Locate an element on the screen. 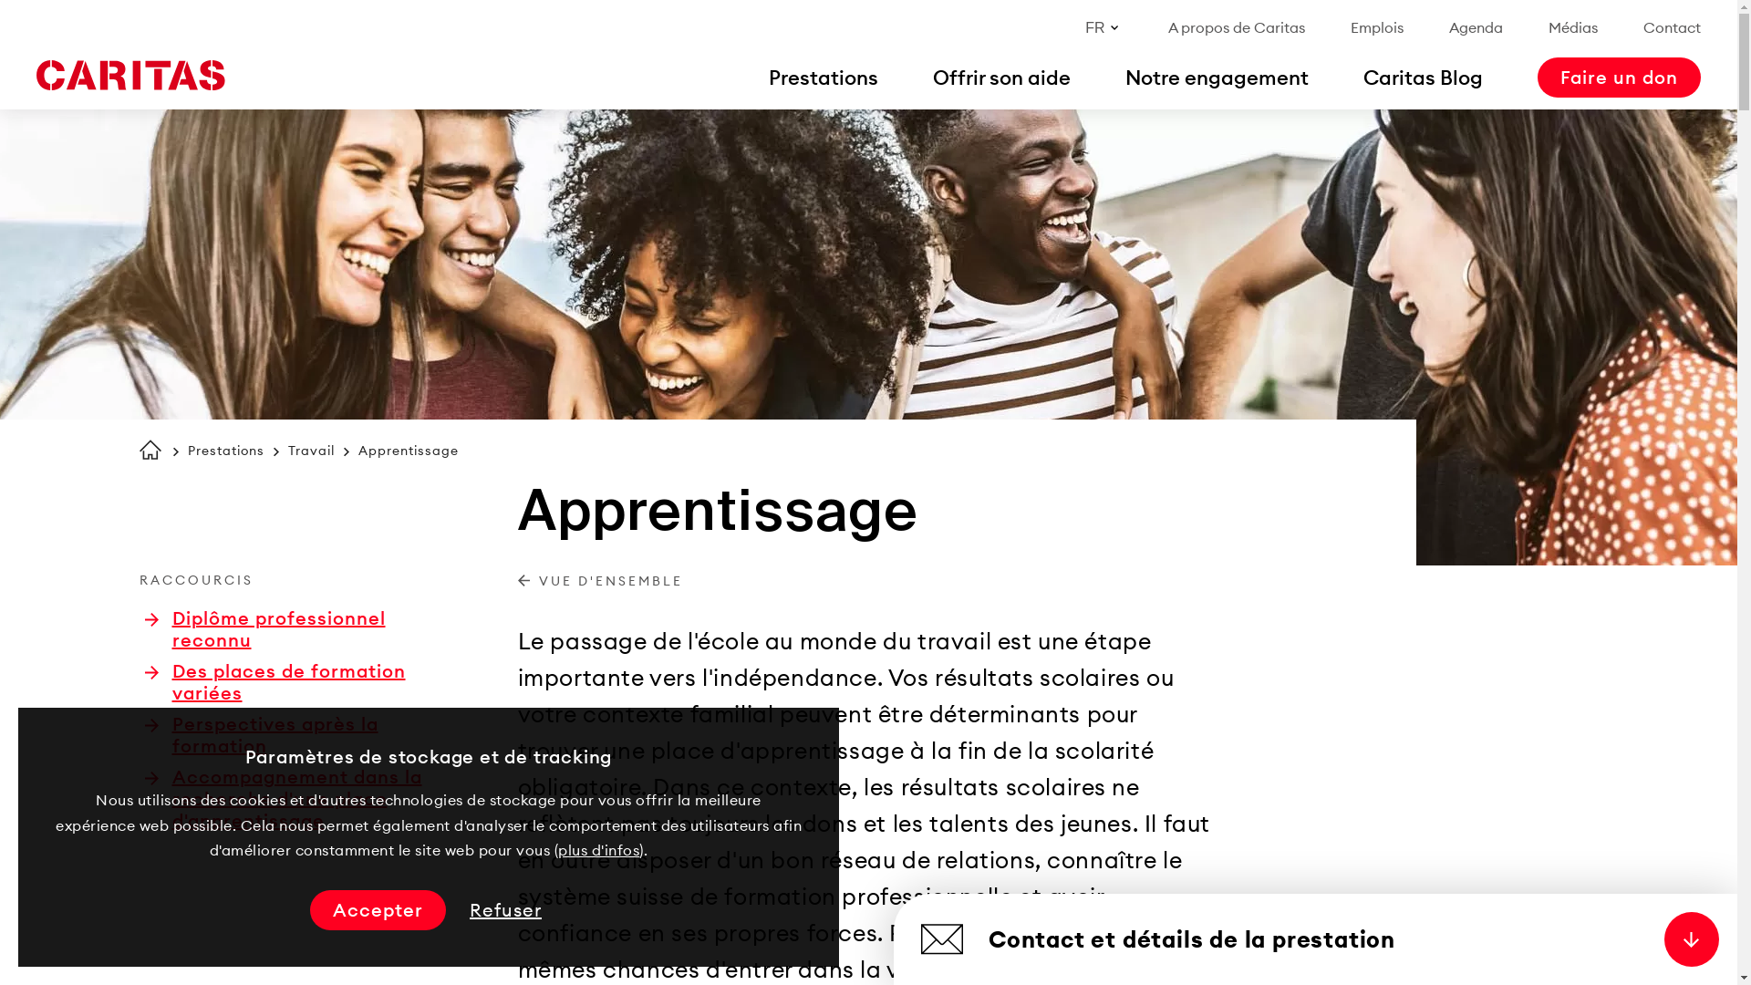  Notre engagement is located at coordinates (1217, 78).